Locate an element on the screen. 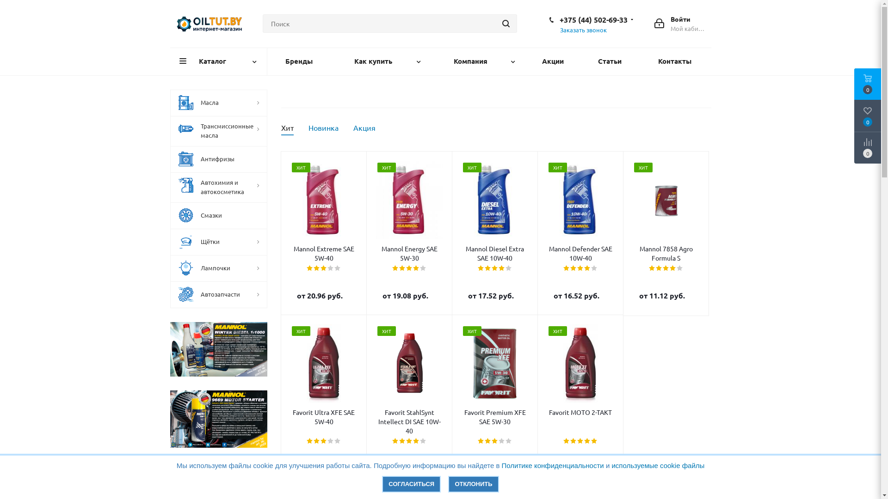  1 is located at coordinates (652, 268).